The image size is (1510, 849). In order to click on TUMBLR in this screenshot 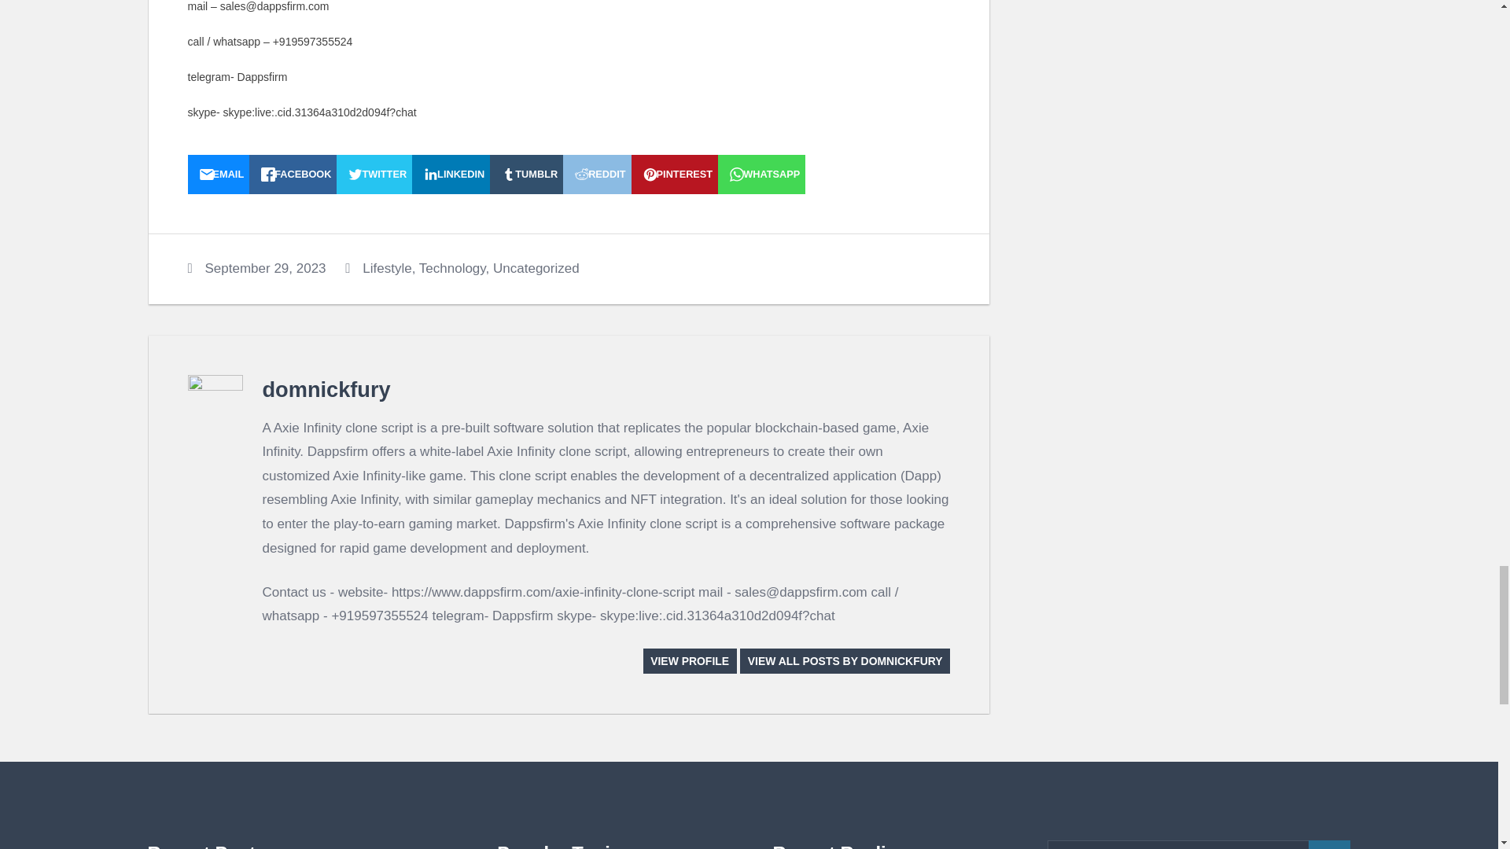, I will do `click(526, 175)`.